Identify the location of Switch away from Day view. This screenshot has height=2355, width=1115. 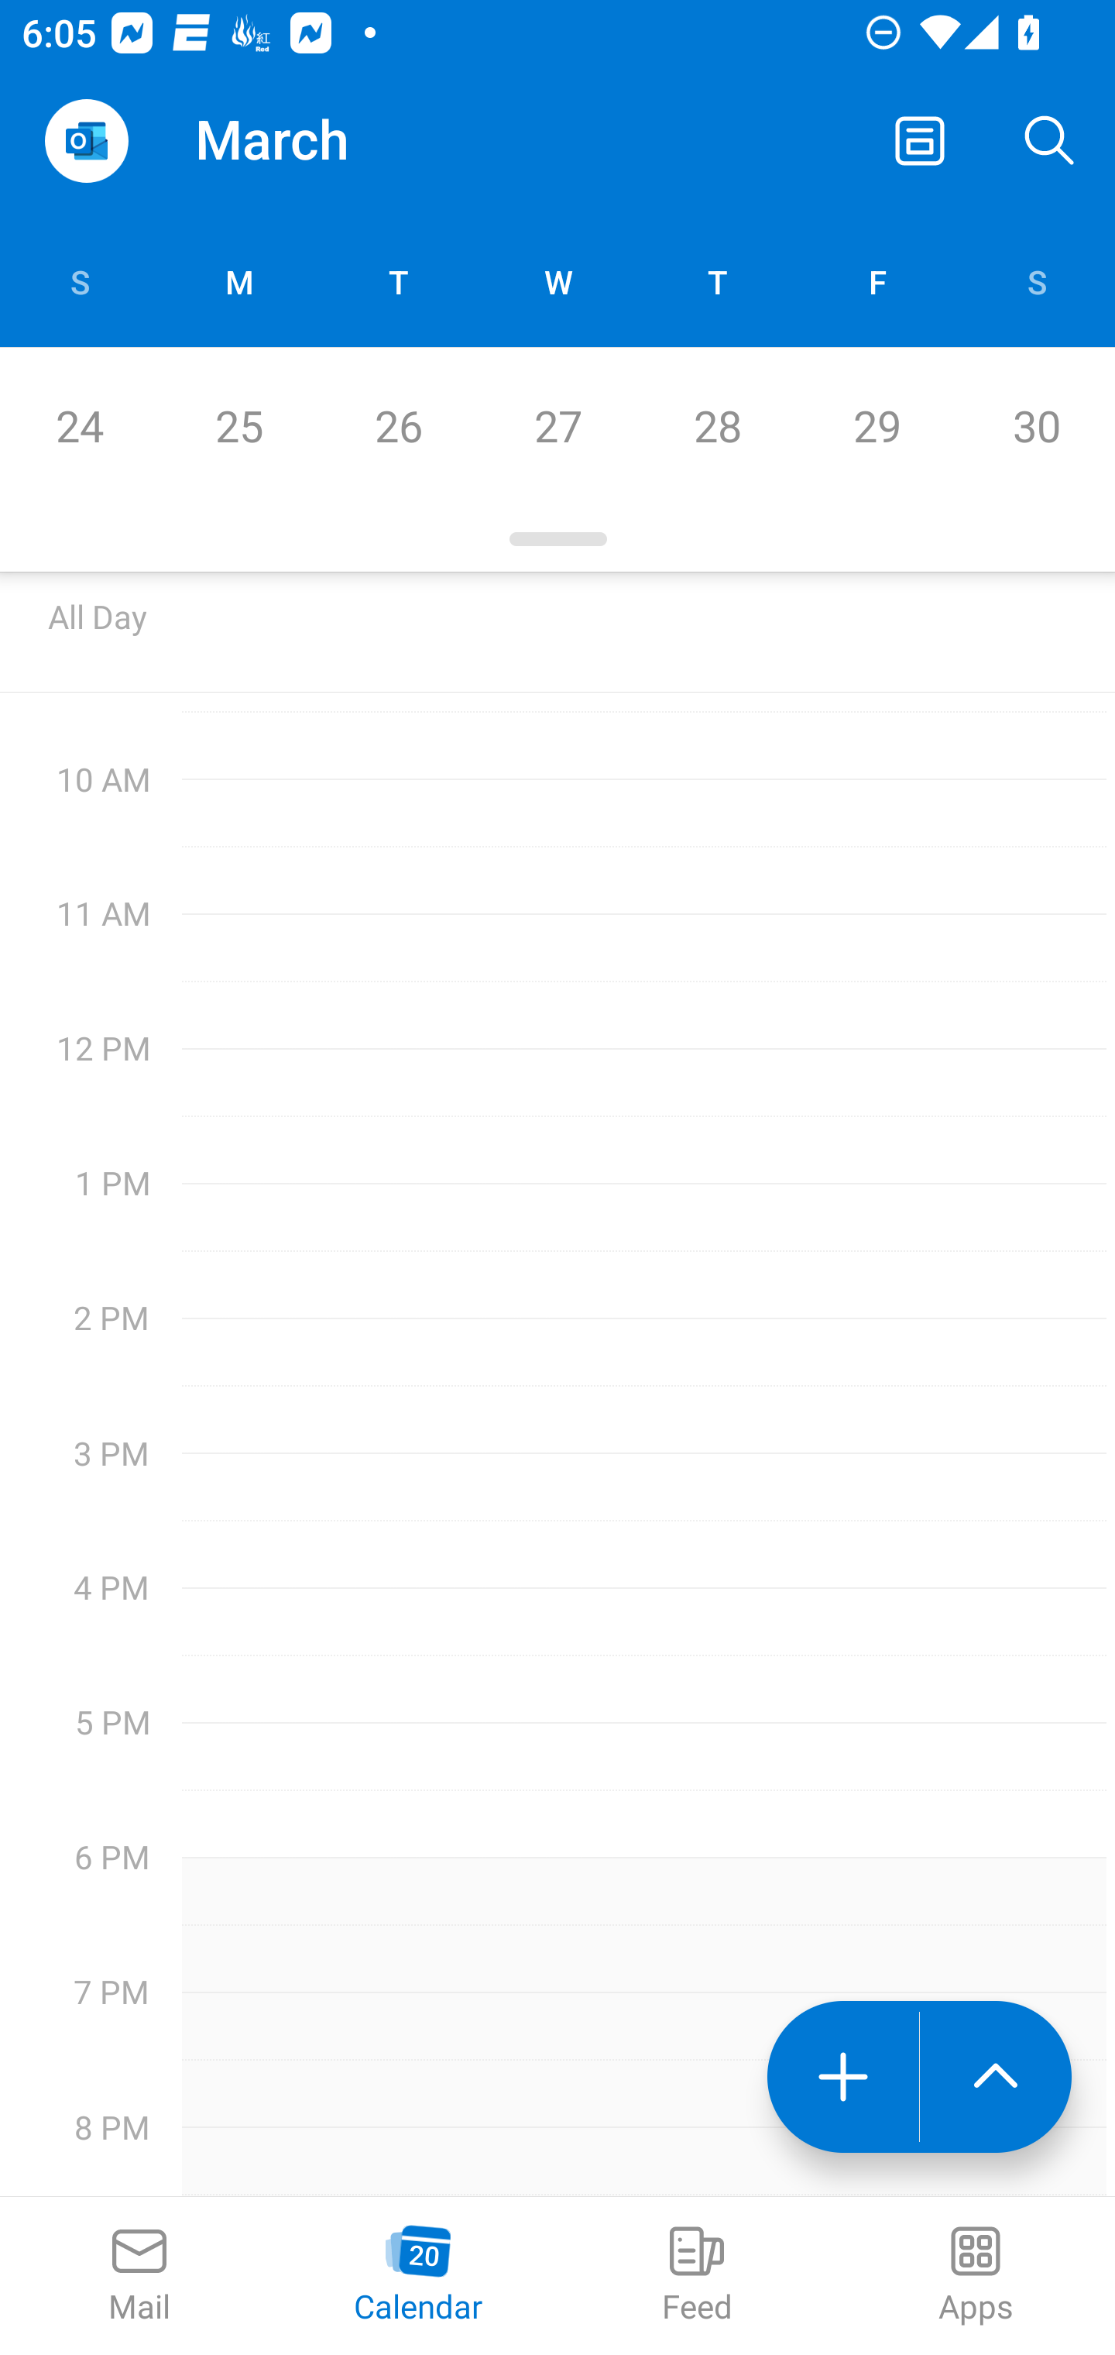
(920, 141).